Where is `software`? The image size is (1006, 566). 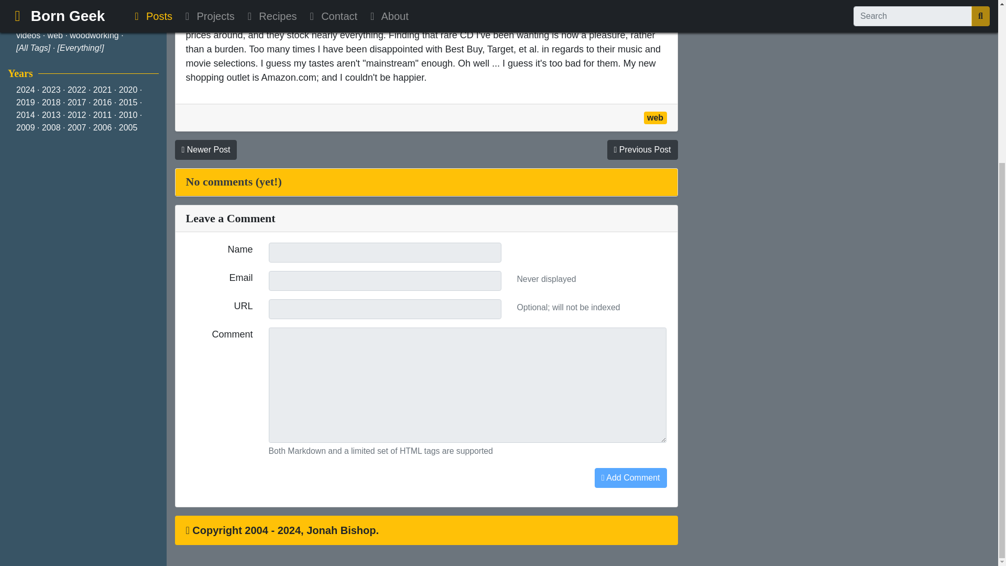 software is located at coordinates (85, 22).